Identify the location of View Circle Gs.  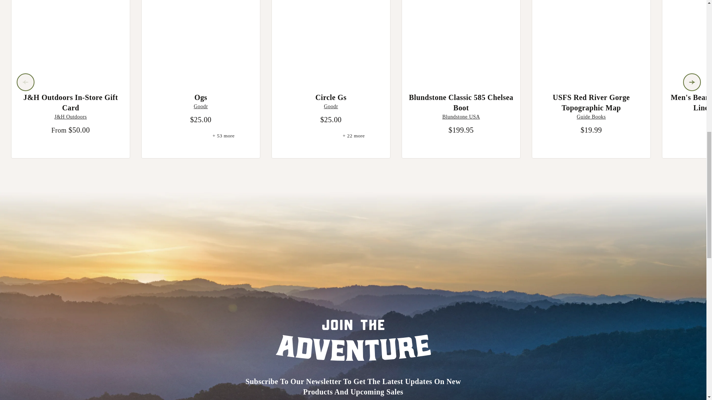
(331, 41).